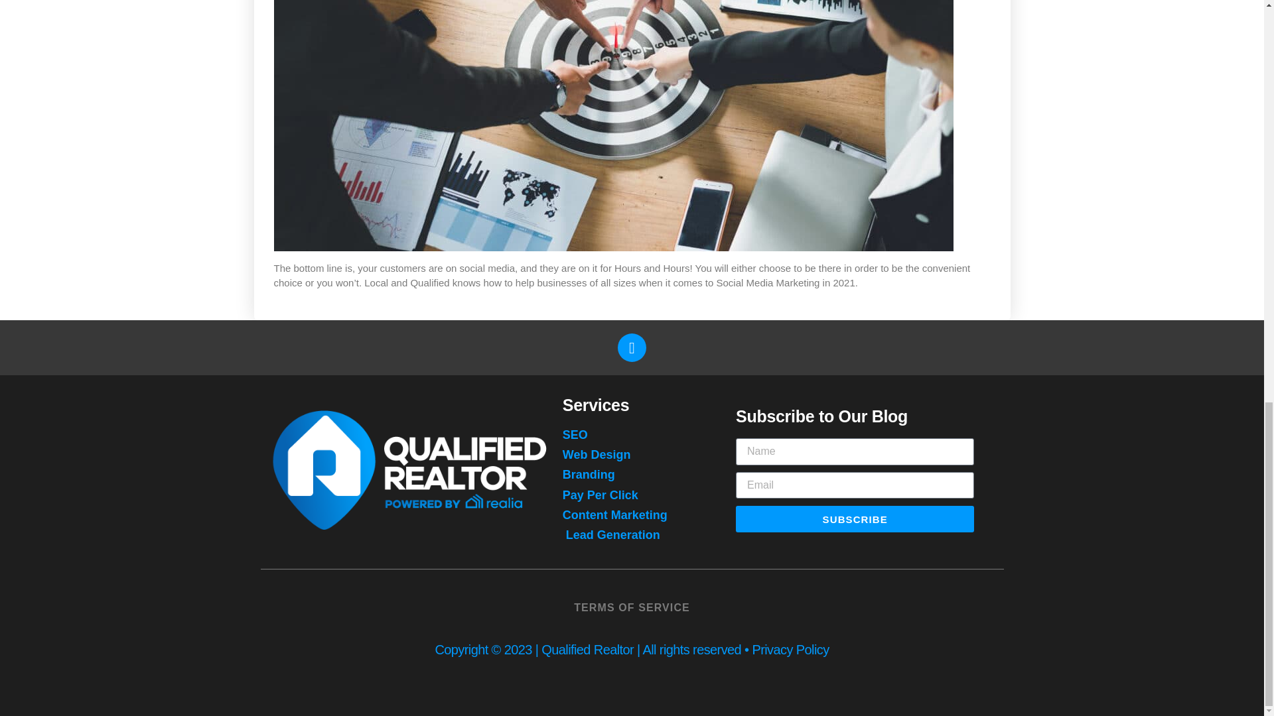  I want to click on Lead Generation, so click(633, 534).